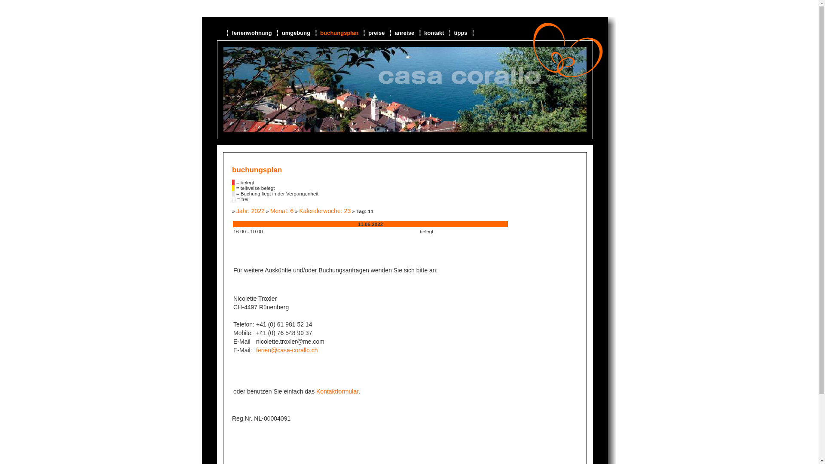  What do you see at coordinates (461, 33) in the screenshot?
I see `tipps` at bounding box center [461, 33].